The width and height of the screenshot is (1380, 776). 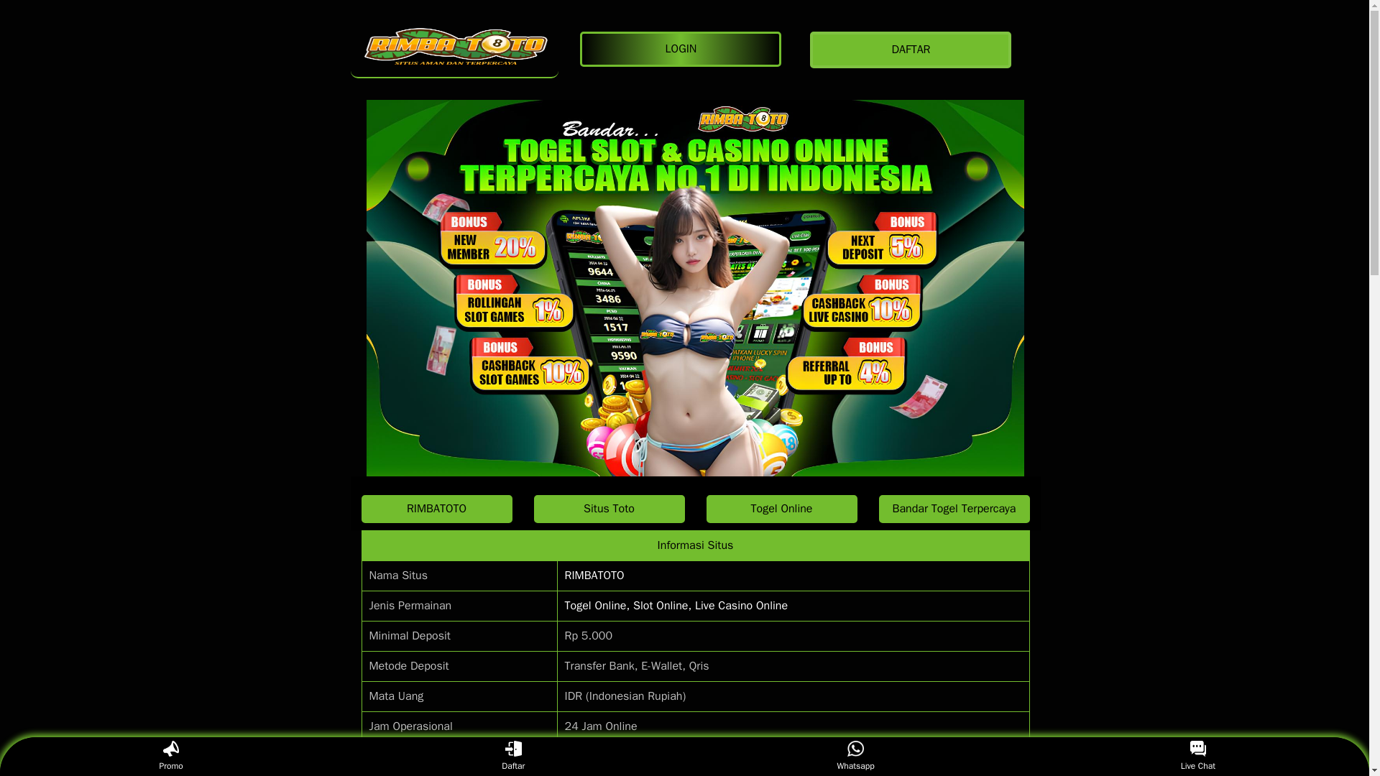 What do you see at coordinates (594, 575) in the screenshot?
I see `RIMBATOTO` at bounding box center [594, 575].